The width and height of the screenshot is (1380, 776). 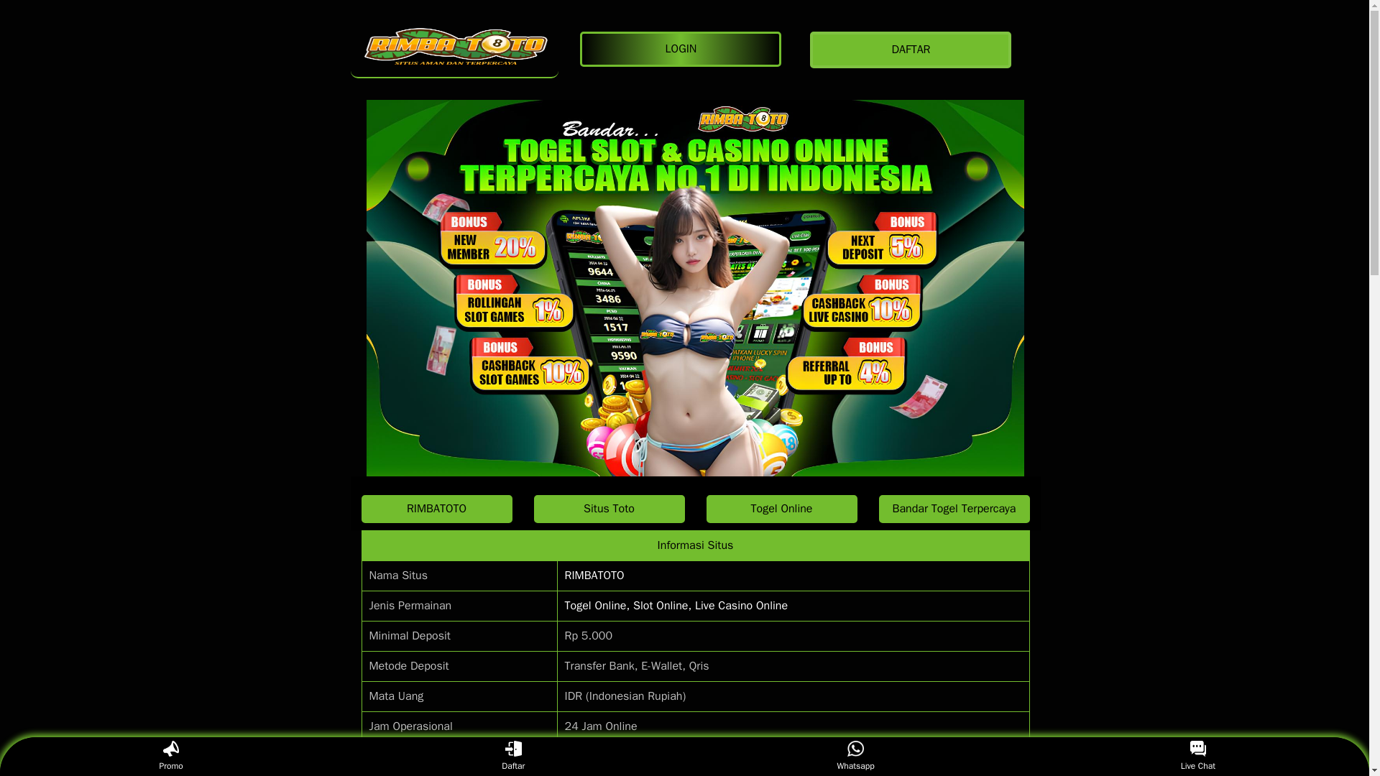 What do you see at coordinates (594, 575) in the screenshot?
I see `RIMBATOTO` at bounding box center [594, 575].